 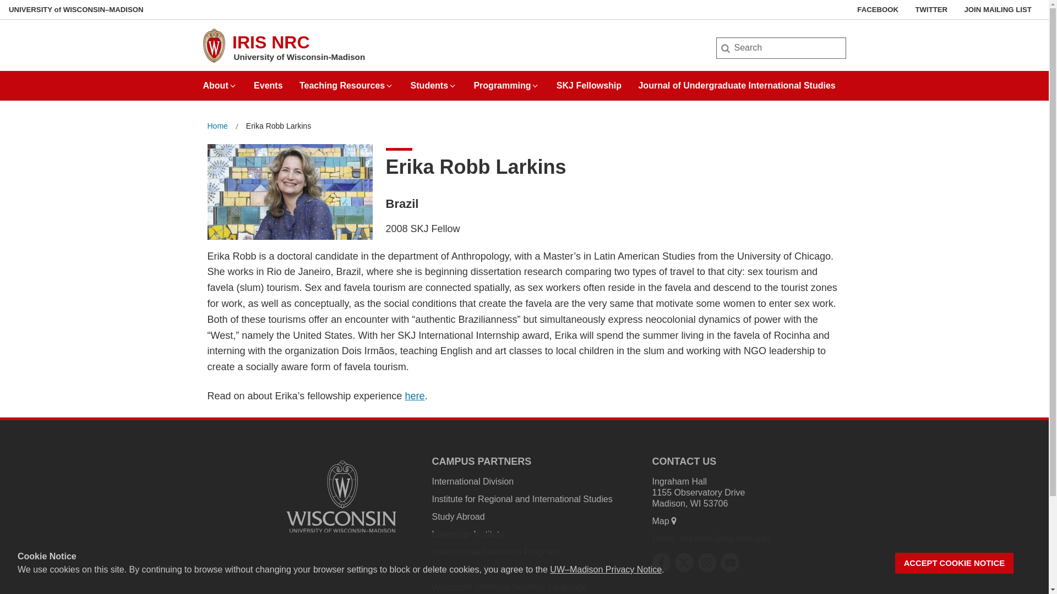 What do you see at coordinates (661, 563) in the screenshot?
I see `facebook` at bounding box center [661, 563].